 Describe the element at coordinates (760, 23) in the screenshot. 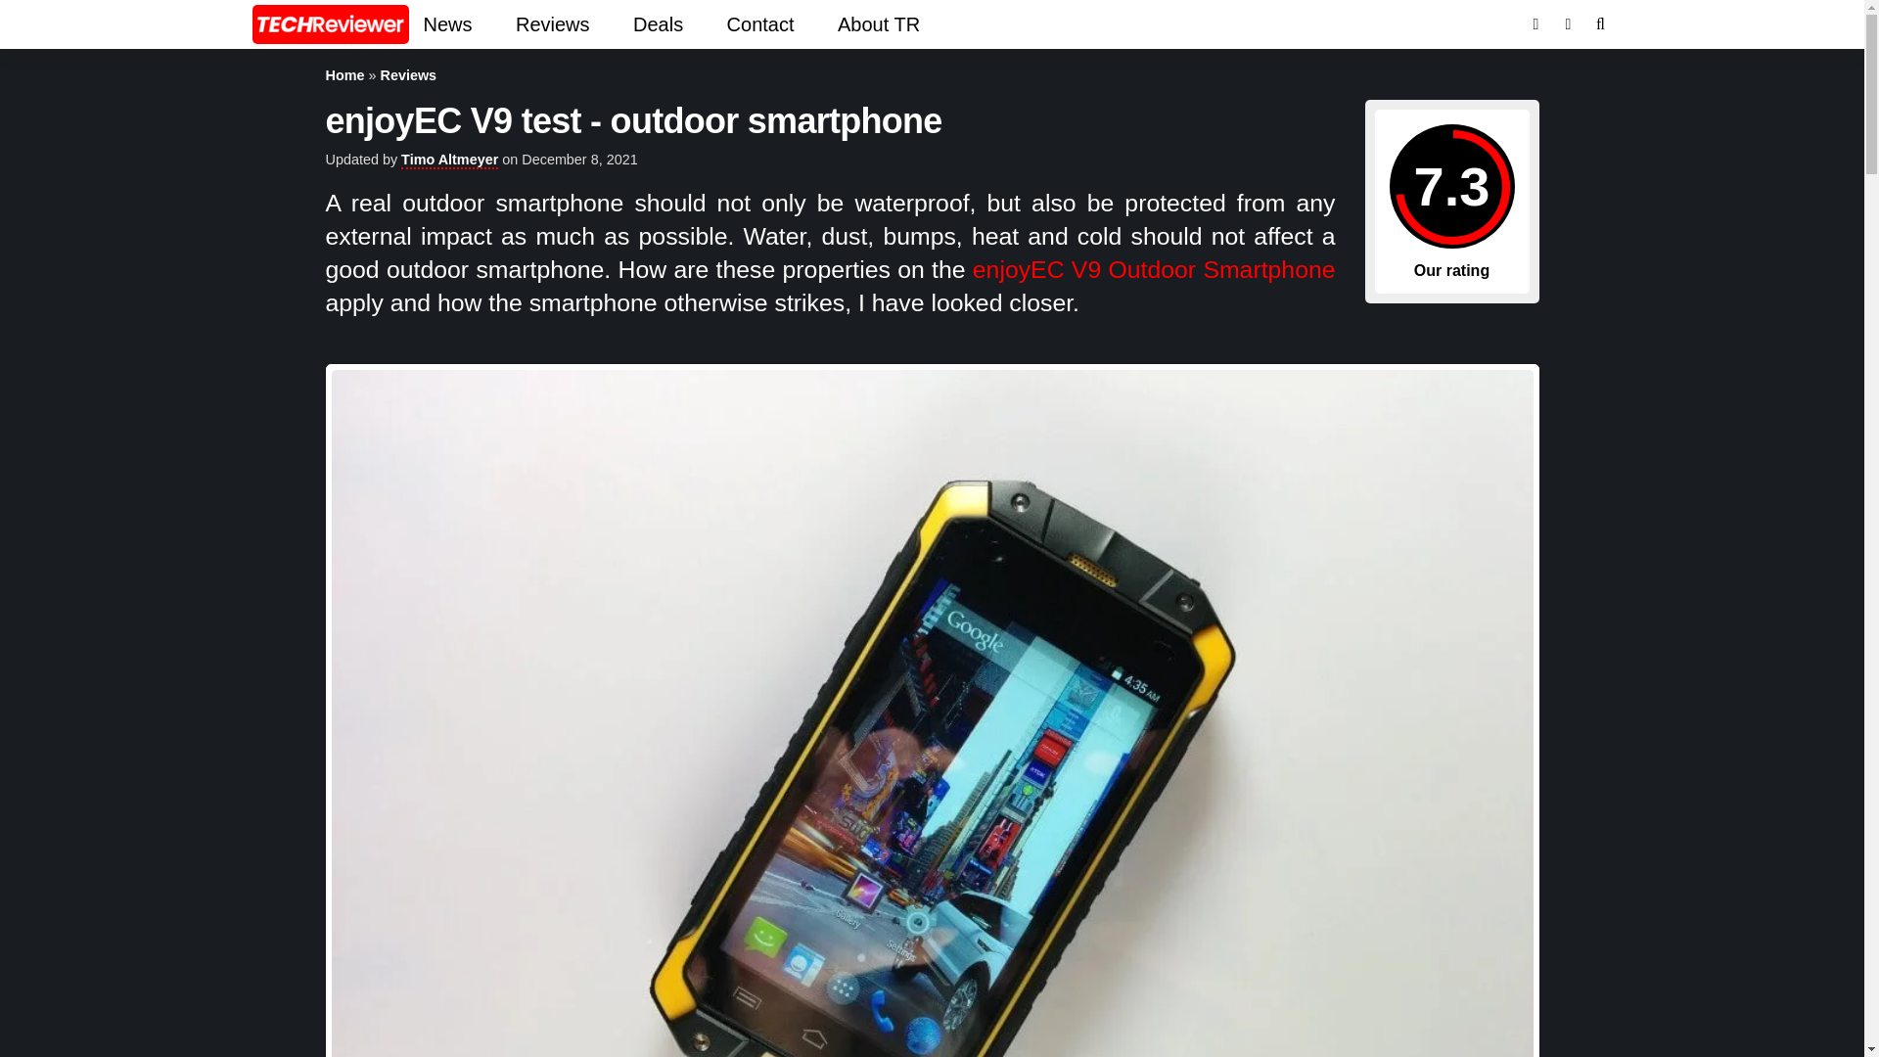

I see `contact form` at that location.